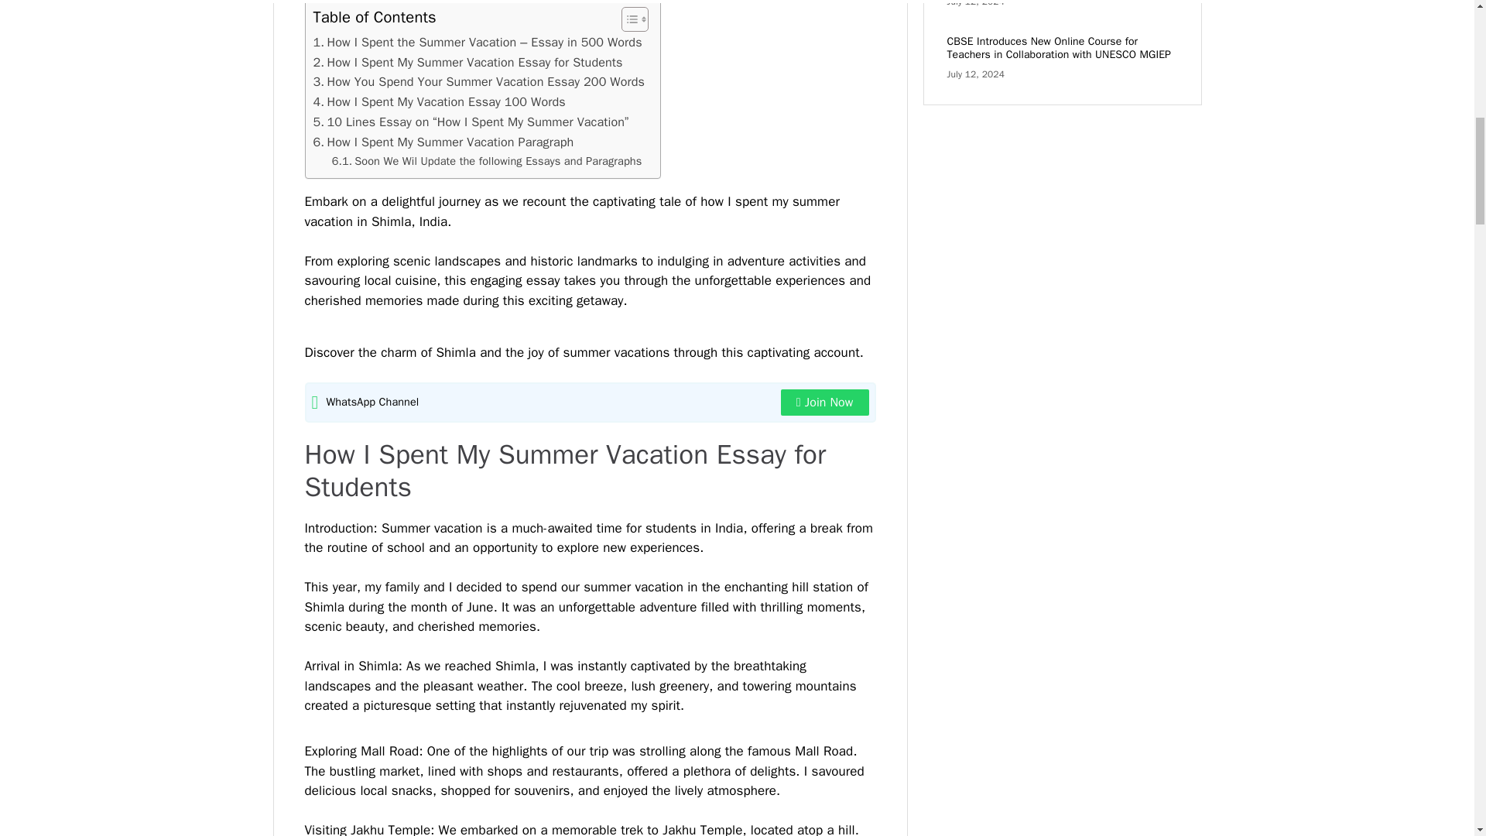 The width and height of the screenshot is (1486, 836). What do you see at coordinates (443, 142) in the screenshot?
I see `How I Spent My Summer Vacation Paragraph` at bounding box center [443, 142].